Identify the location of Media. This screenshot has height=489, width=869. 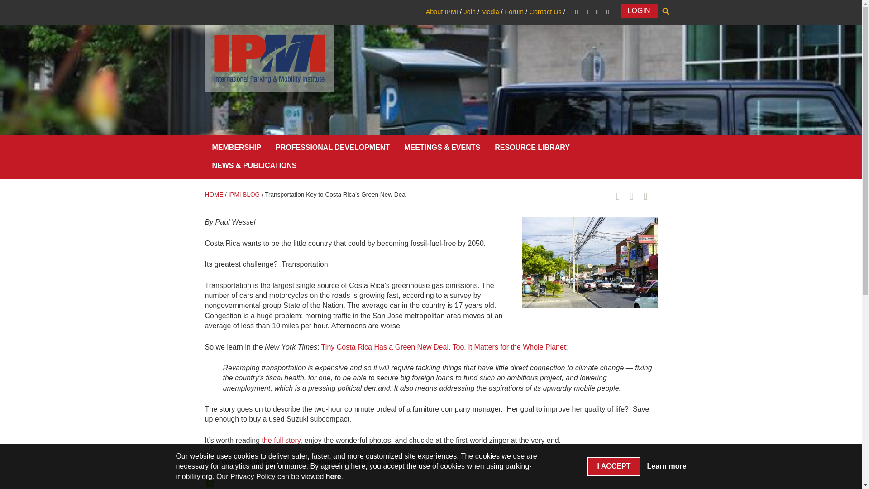
(490, 12).